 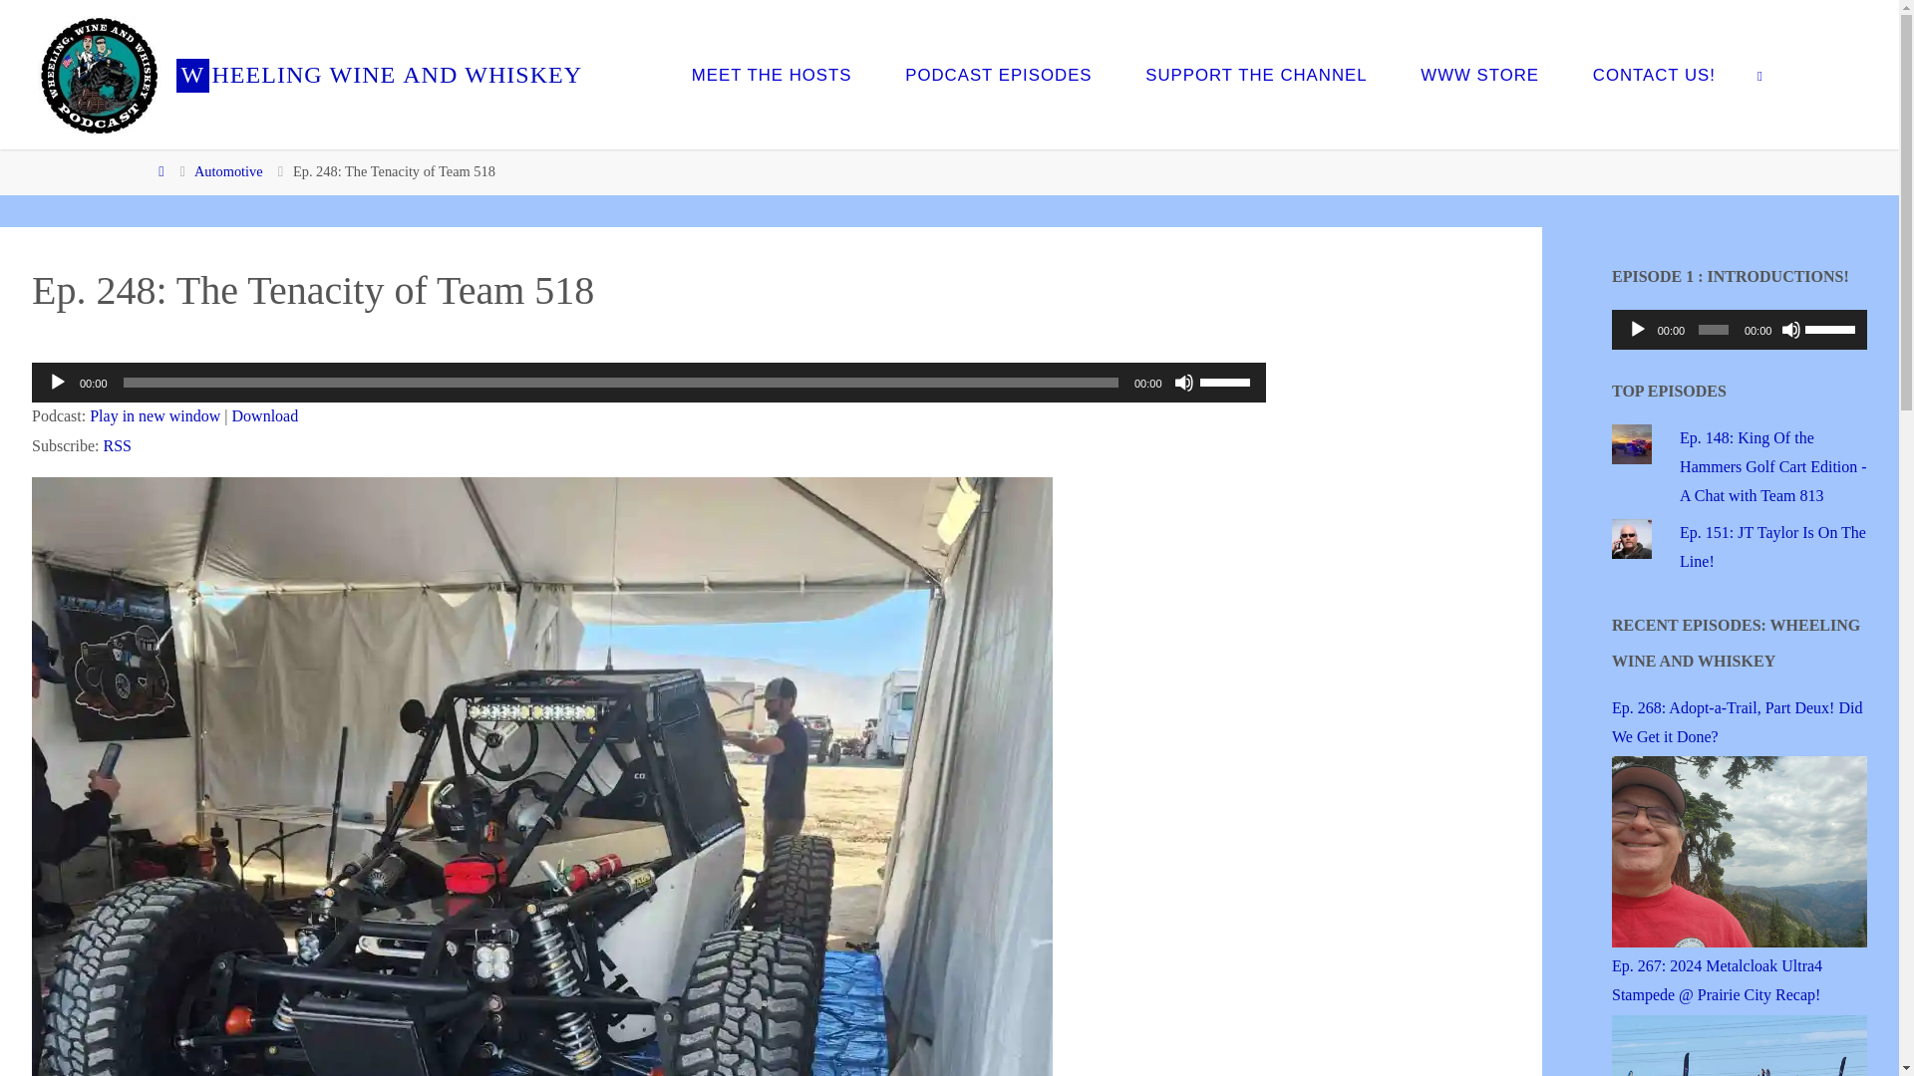 What do you see at coordinates (118, 444) in the screenshot?
I see `RSS` at bounding box center [118, 444].